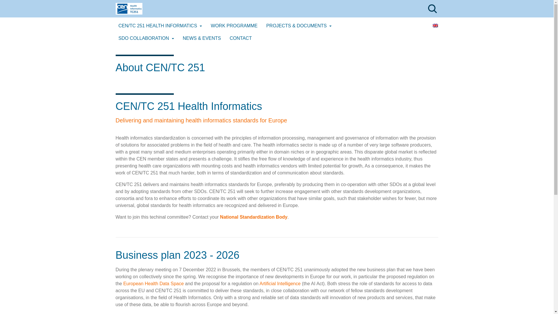 The width and height of the screenshot is (558, 314). Describe the element at coordinates (240, 38) in the screenshot. I see `Contact` at that location.